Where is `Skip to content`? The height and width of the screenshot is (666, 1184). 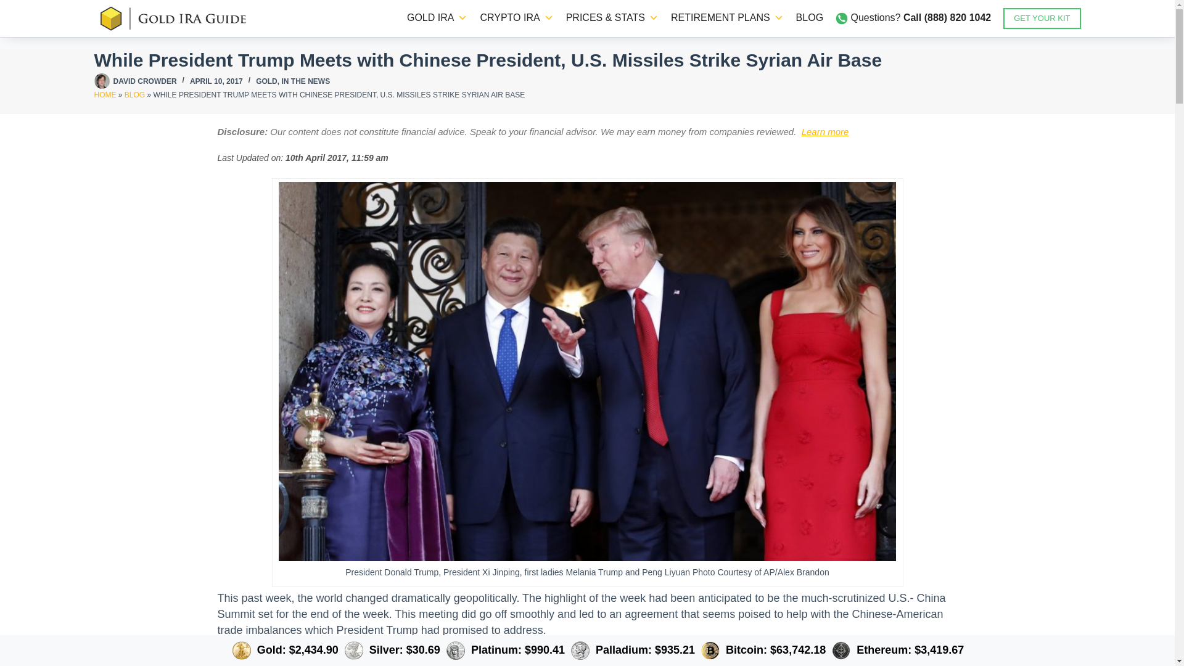 Skip to content is located at coordinates (12, 6).